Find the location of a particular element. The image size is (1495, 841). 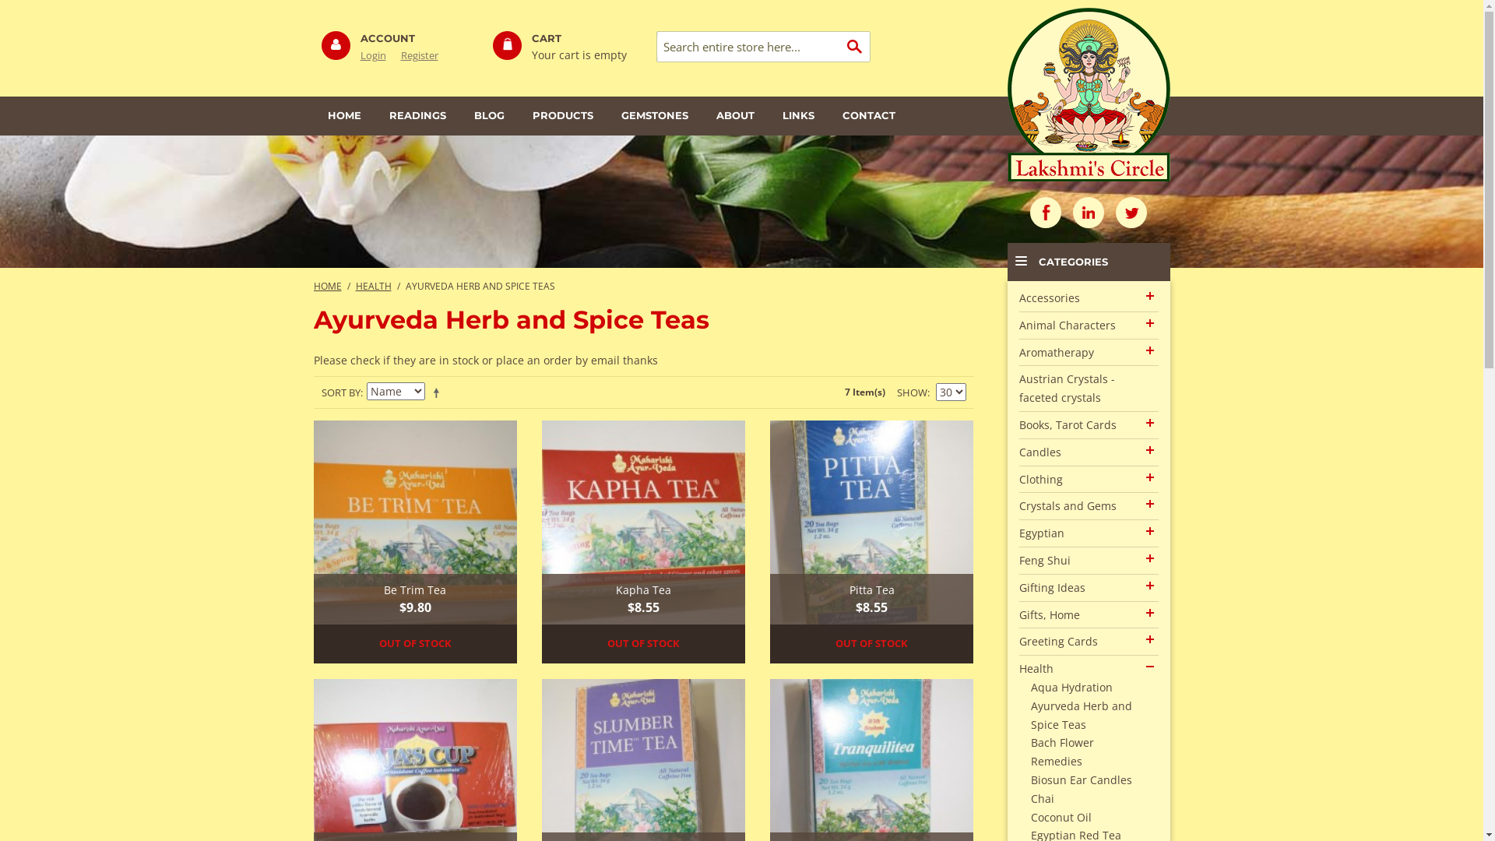

Clothing is located at coordinates (1040, 480).